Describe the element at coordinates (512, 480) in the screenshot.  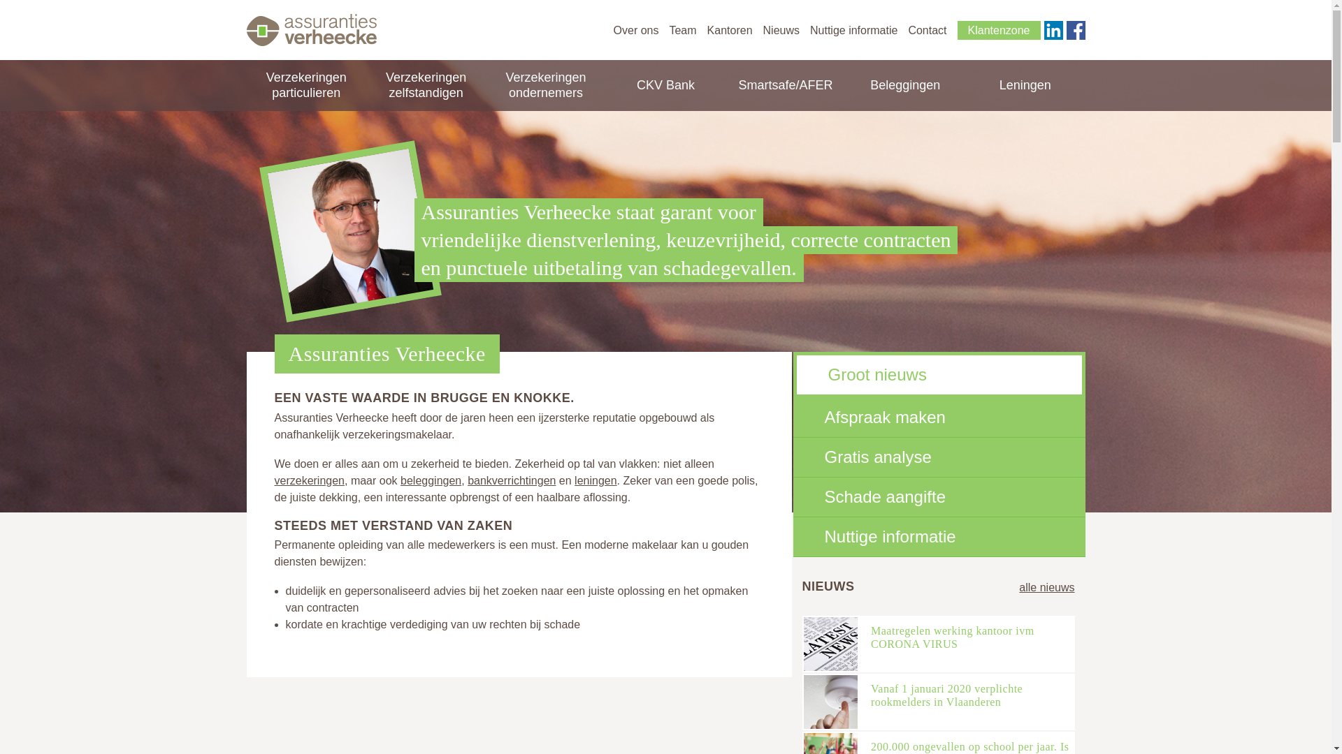
I see `bankverrichtingen` at that location.